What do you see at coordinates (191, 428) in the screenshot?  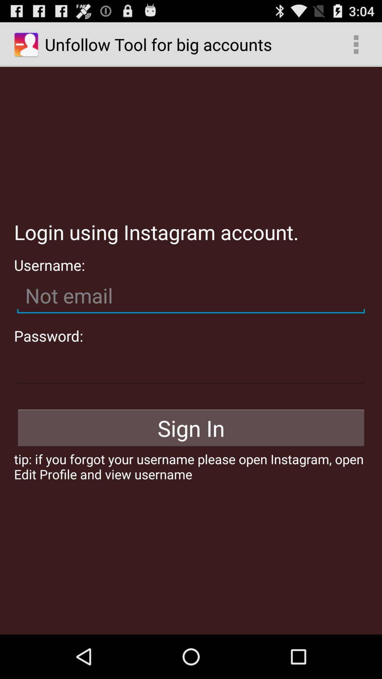 I see `jump to sign in item` at bounding box center [191, 428].